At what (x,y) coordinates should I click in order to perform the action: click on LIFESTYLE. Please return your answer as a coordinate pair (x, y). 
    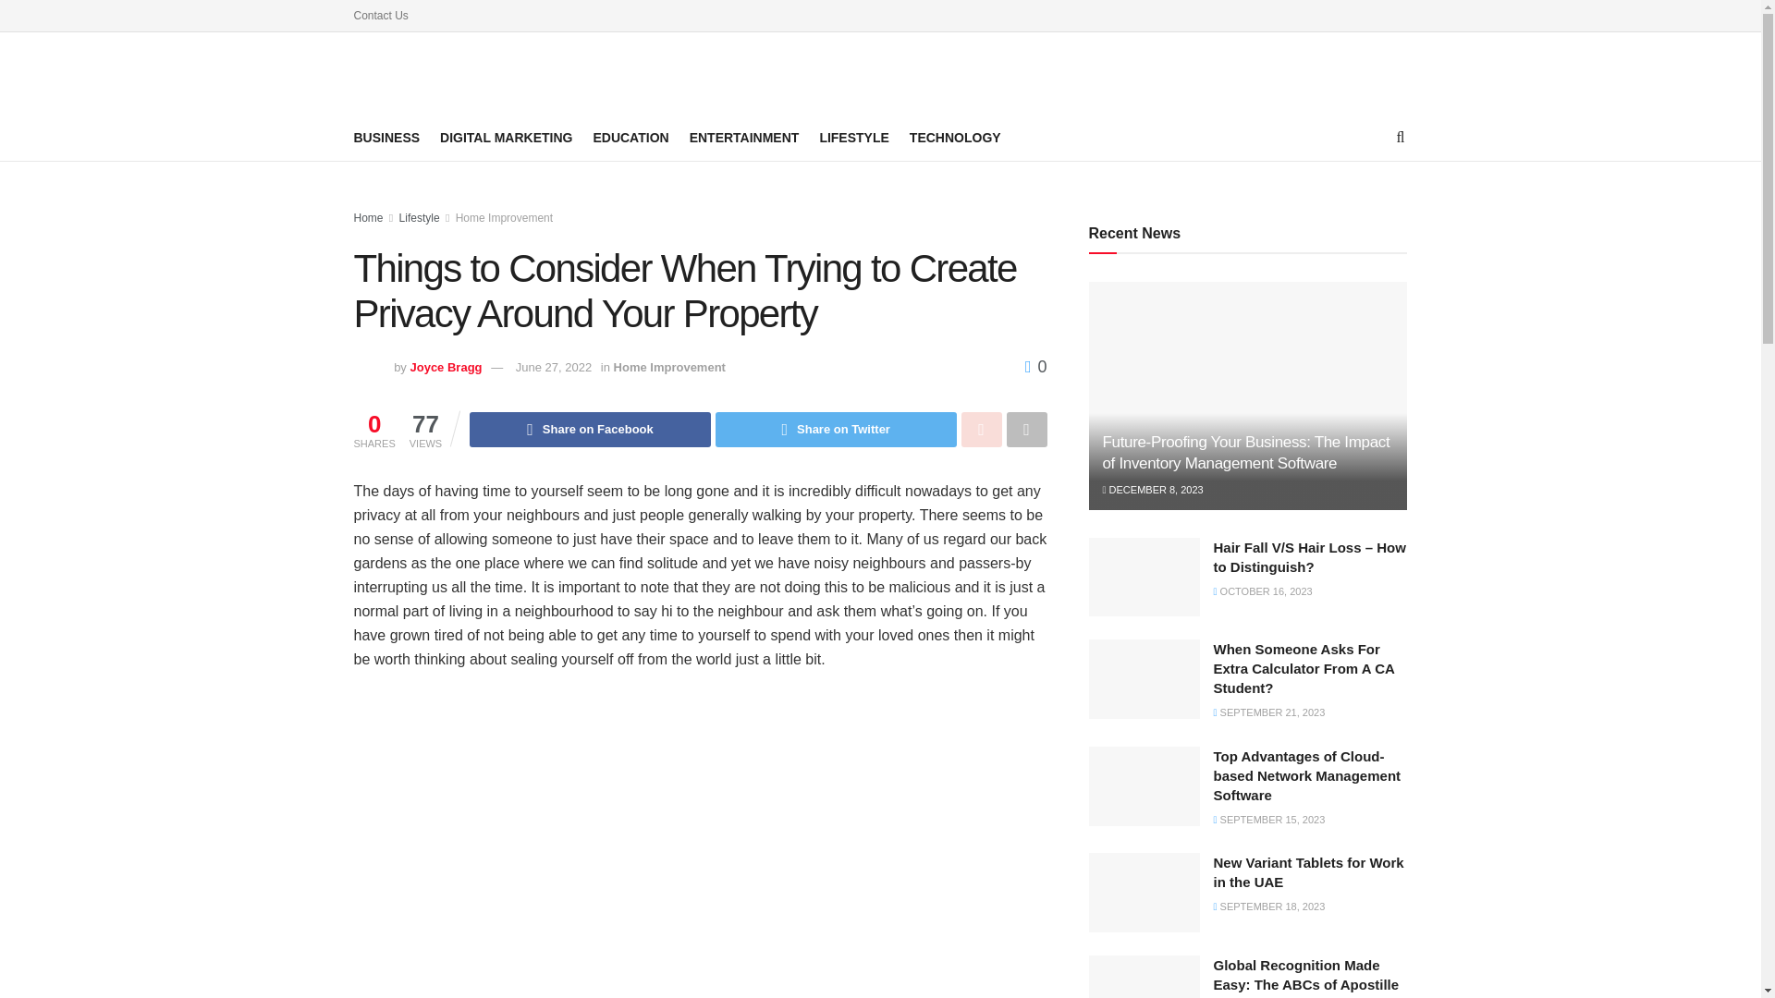
    Looking at the image, I should click on (853, 138).